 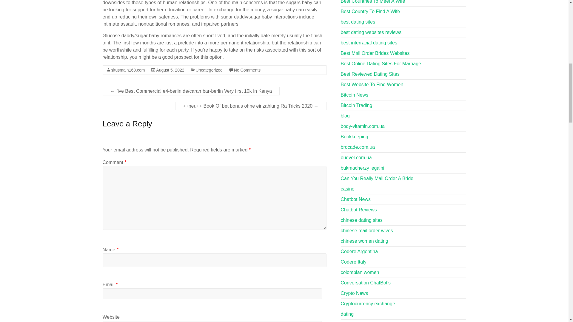 What do you see at coordinates (370, 74) in the screenshot?
I see `Best Reviewed Dating Sites` at bounding box center [370, 74].